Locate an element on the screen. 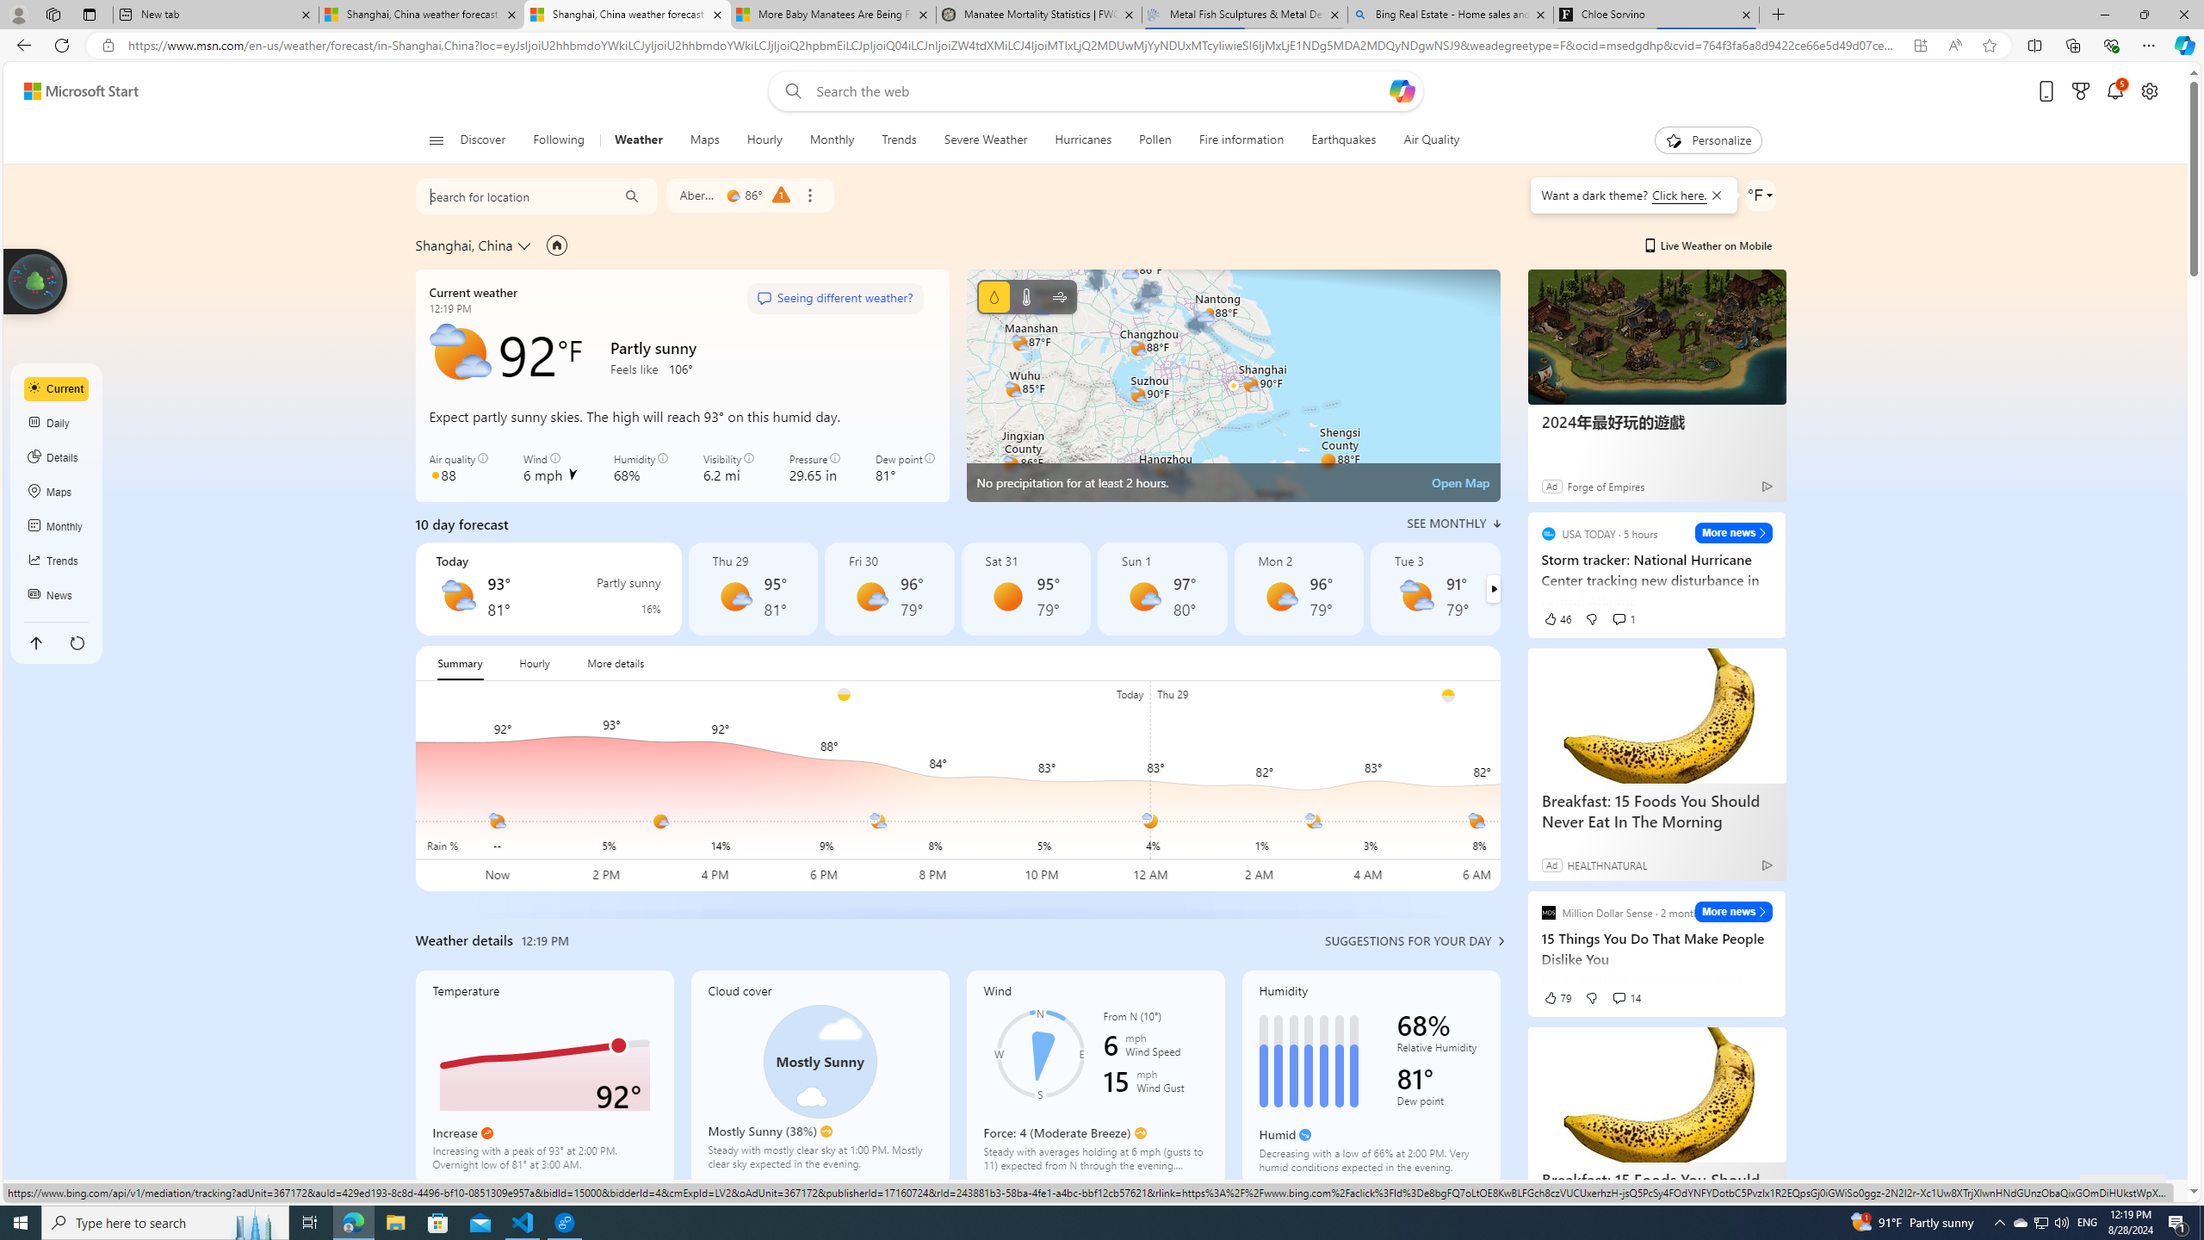  Your Privacy Choices is located at coordinates (1495, 1190).